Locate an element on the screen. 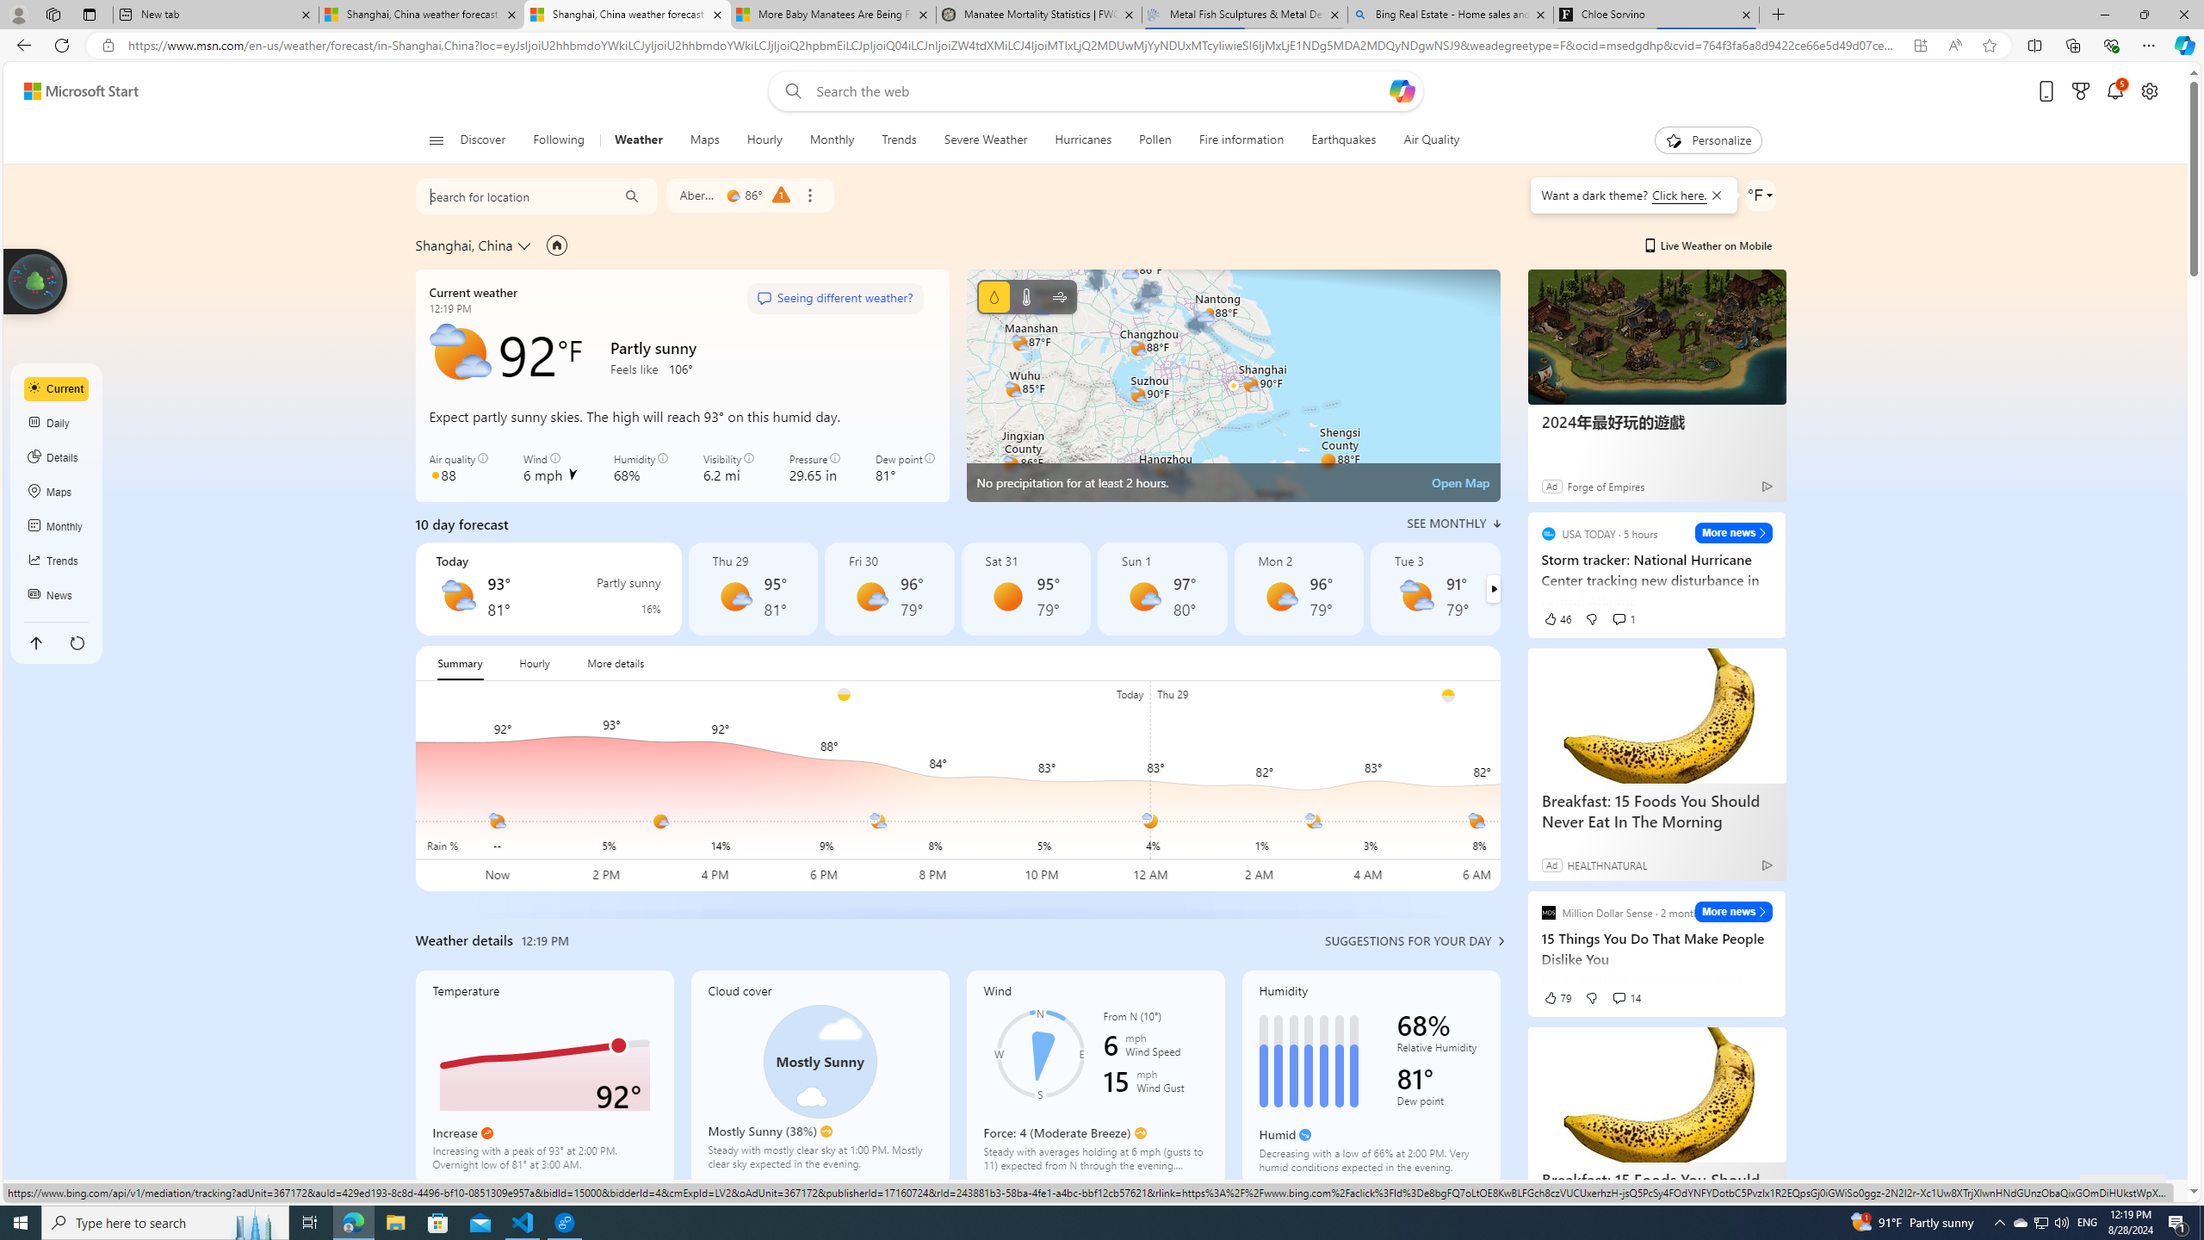  Your Privacy Choices is located at coordinates (1495, 1190).